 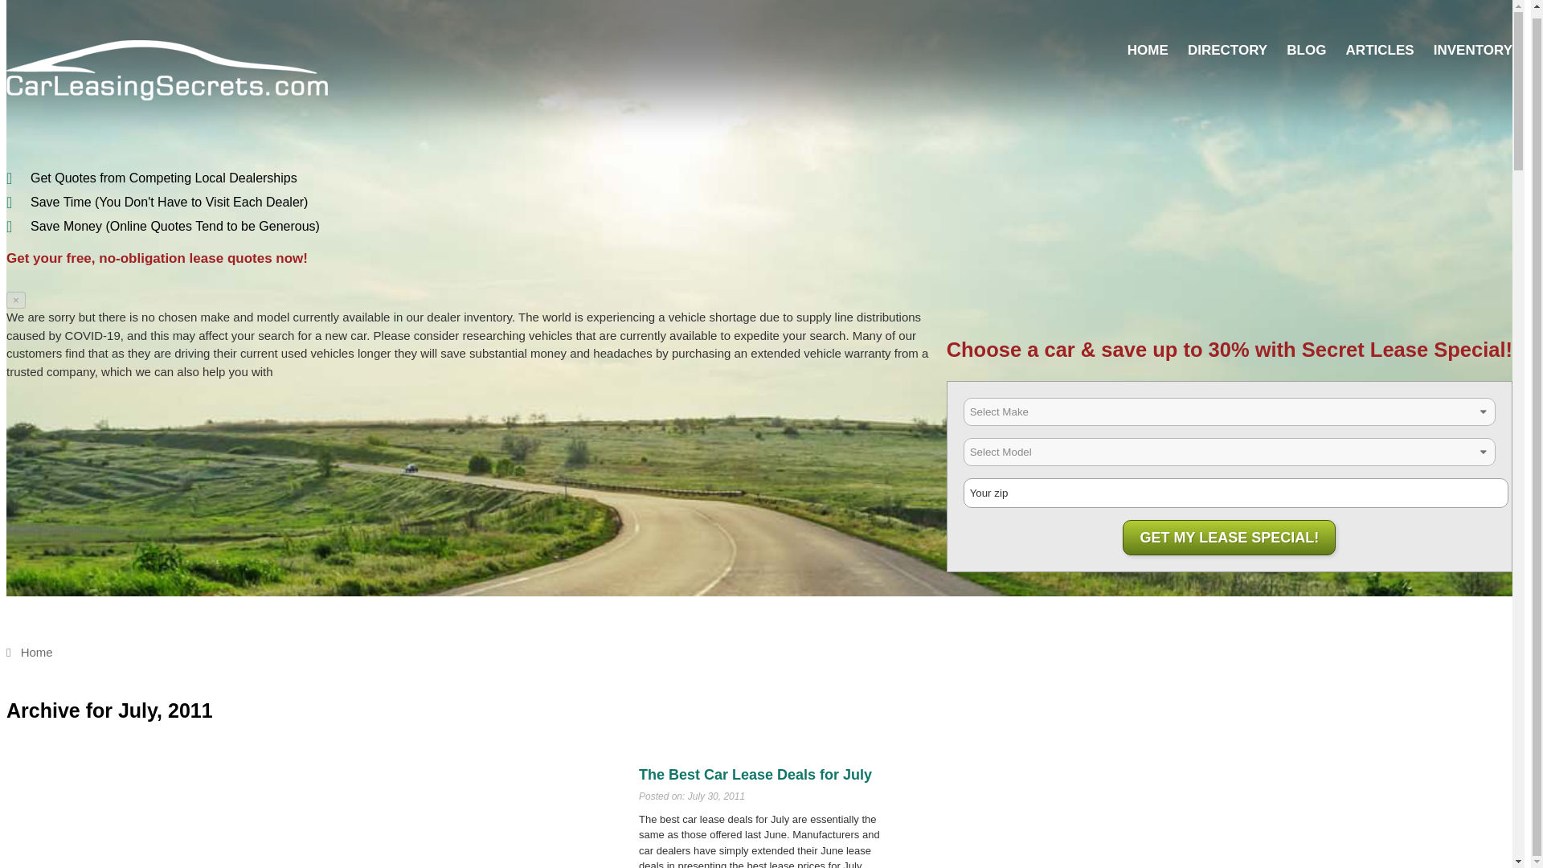 I want to click on DIRECTORY, so click(x=1227, y=50).